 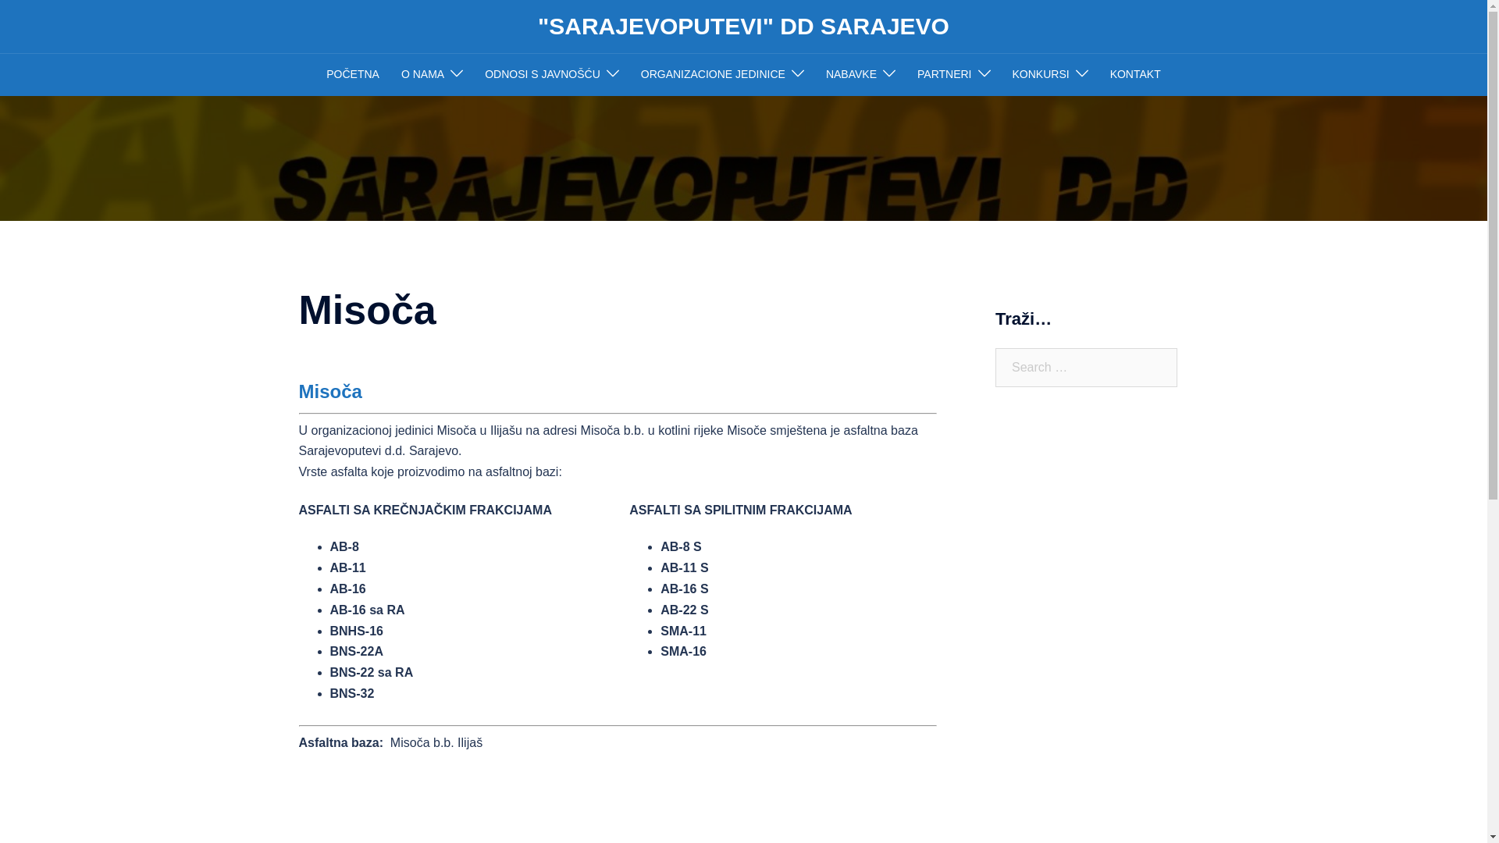 I want to click on NABAVKE, so click(x=851, y=75).